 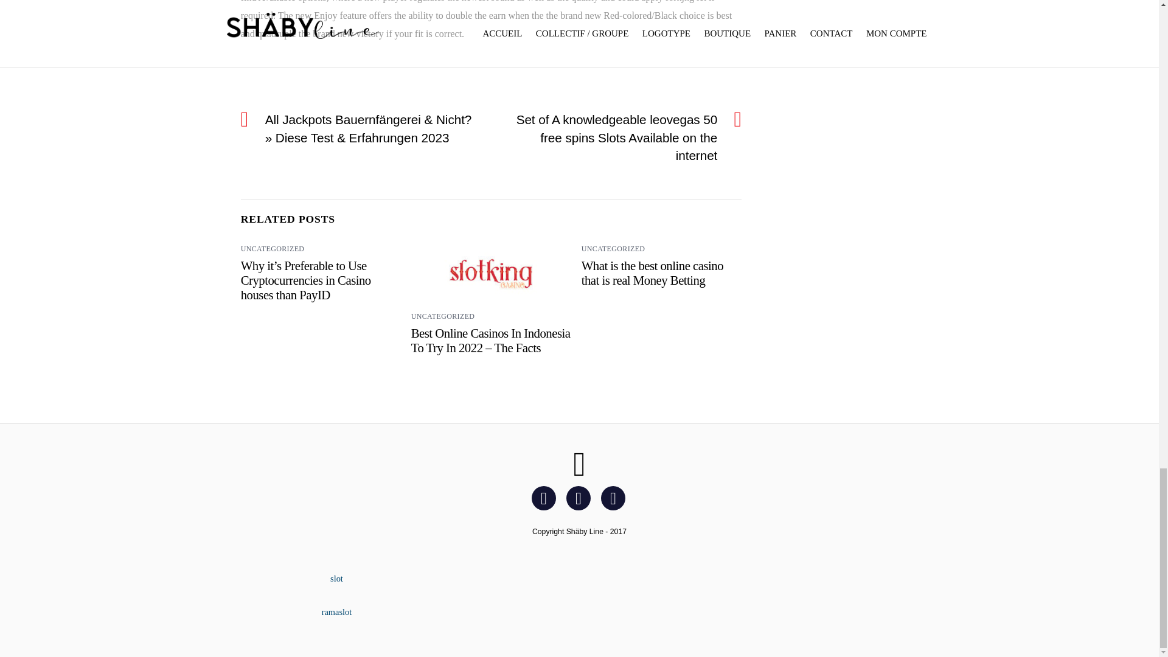 What do you see at coordinates (273, 248) in the screenshot?
I see `UNCATEGORIZED` at bounding box center [273, 248].